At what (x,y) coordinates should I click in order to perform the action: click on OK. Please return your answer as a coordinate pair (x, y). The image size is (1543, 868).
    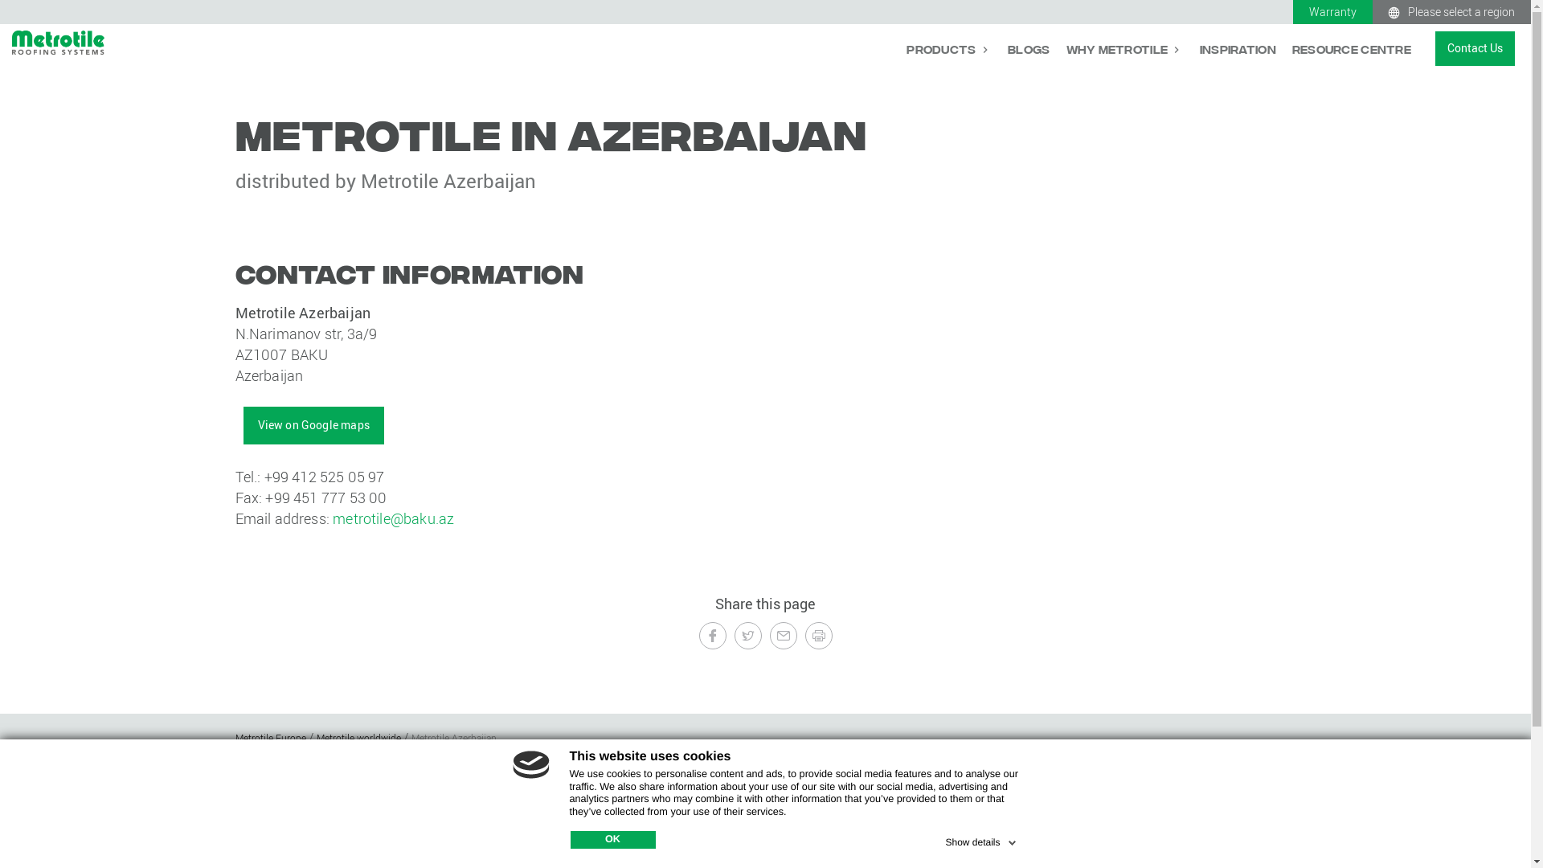
    Looking at the image, I should click on (613, 840).